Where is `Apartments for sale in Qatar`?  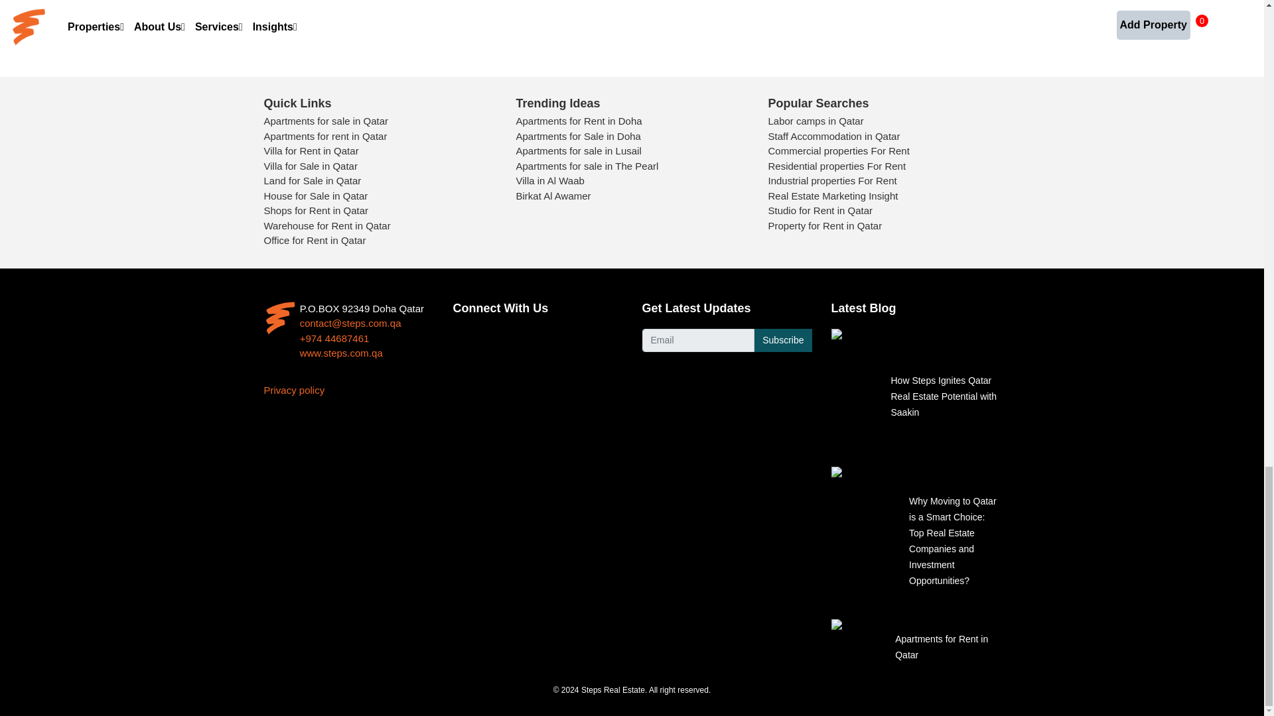
Apartments for sale in Qatar is located at coordinates (326, 121).